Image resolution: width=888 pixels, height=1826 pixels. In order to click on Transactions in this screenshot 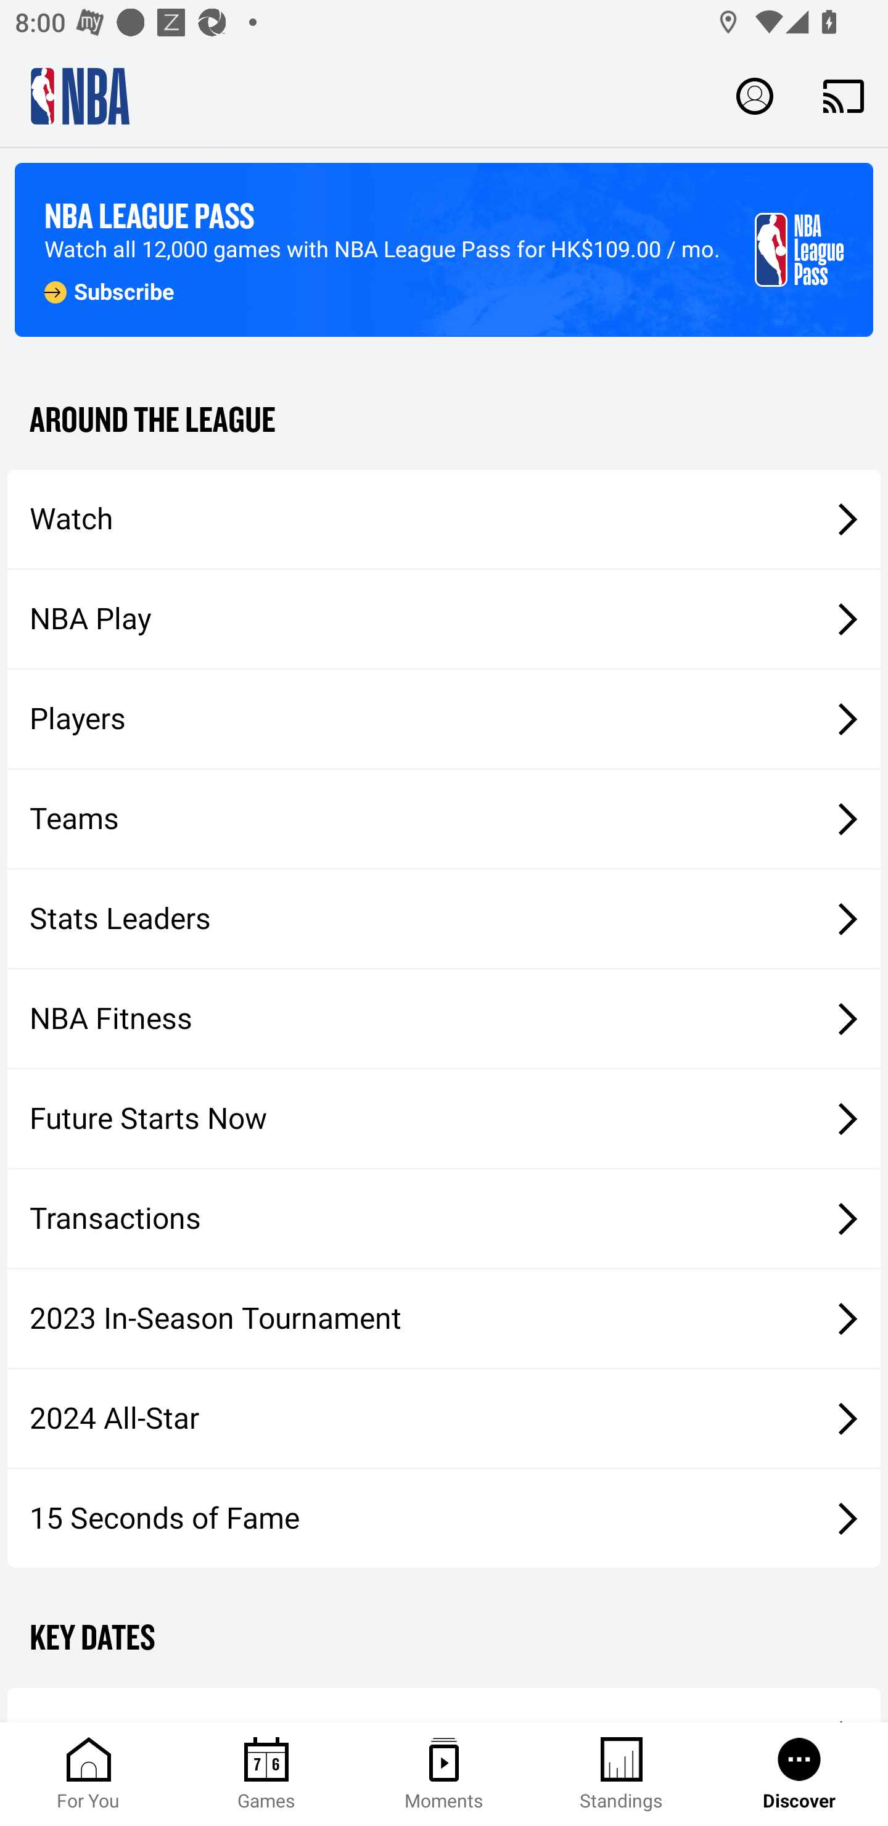, I will do `click(444, 1219)`.